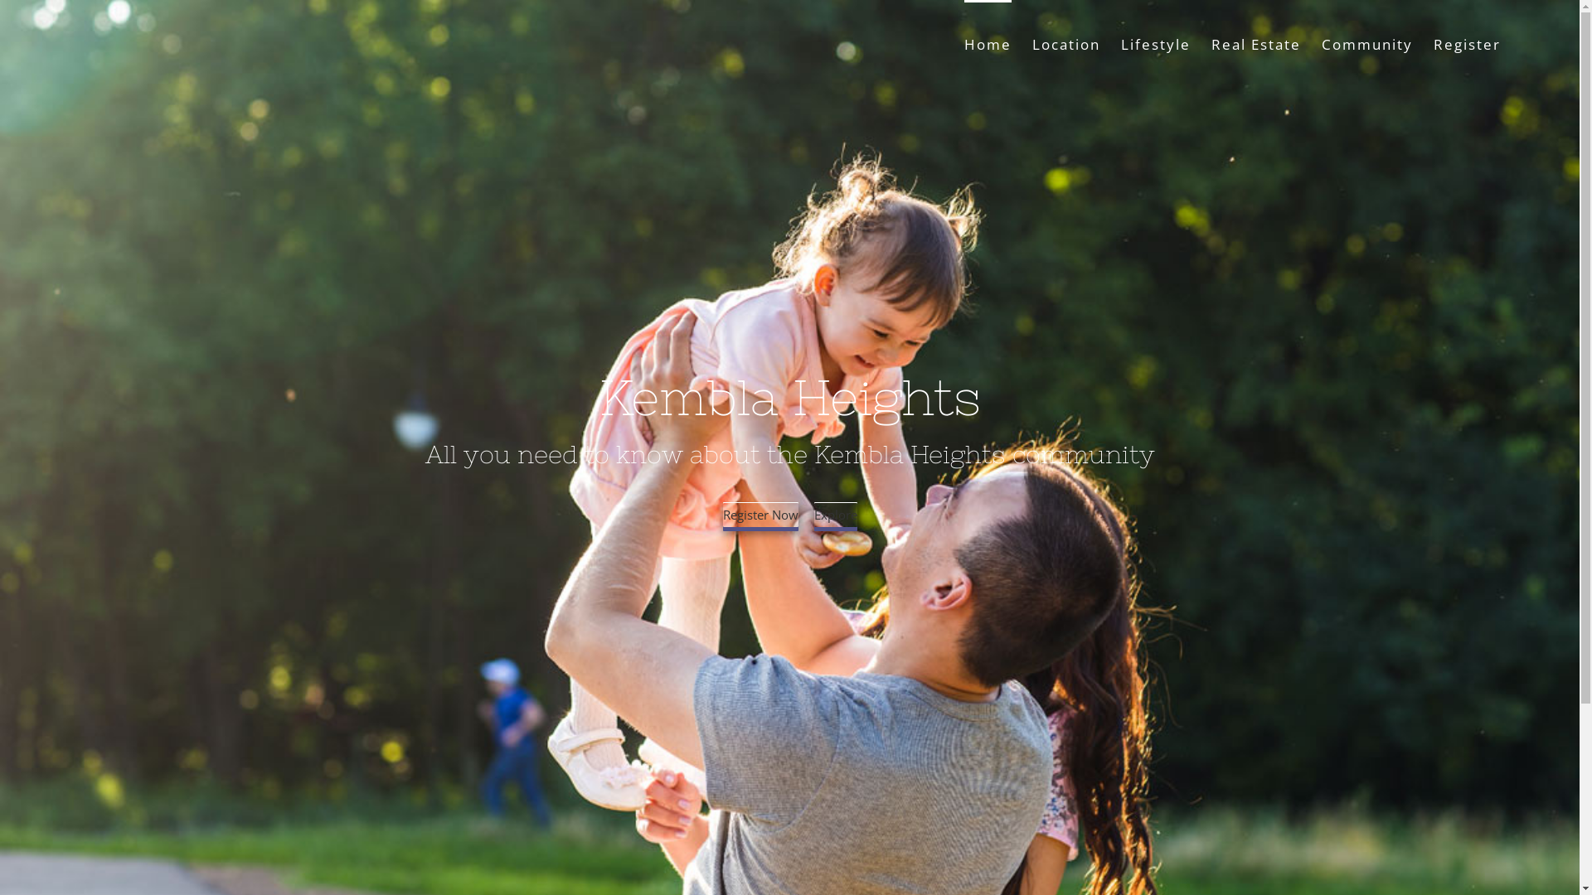  I want to click on Location, so click(1066, 43).